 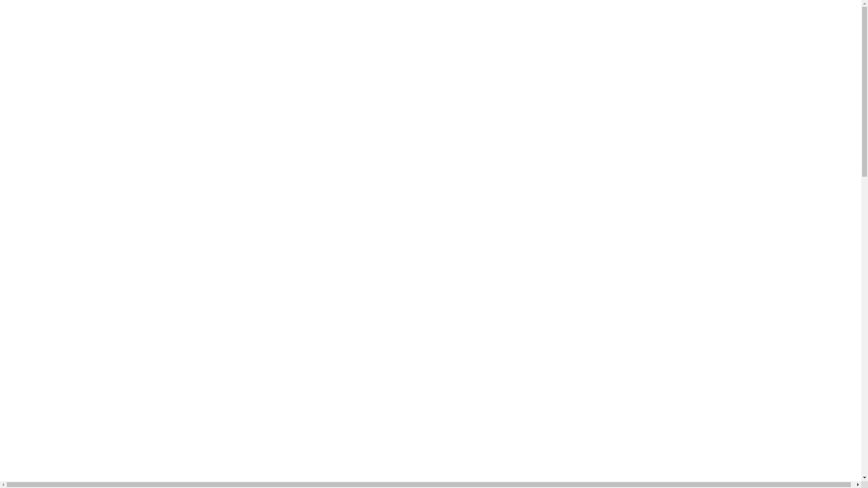 What do you see at coordinates (33, 302) in the screenshot?
I see `to Bottom` at bounding box center [33, 302].